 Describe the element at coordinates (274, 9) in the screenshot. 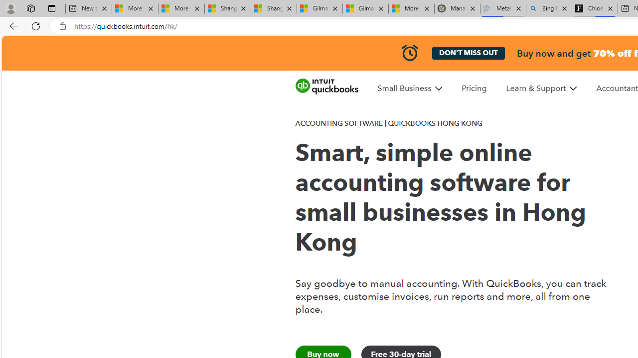

I see `Shanghai, China weather forecast | Microsoft Weather` at that location.